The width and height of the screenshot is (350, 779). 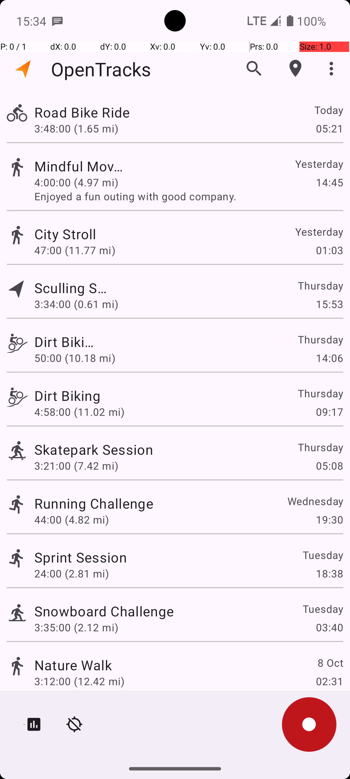 I want to click on 05:21, so click(x=329, y=128).